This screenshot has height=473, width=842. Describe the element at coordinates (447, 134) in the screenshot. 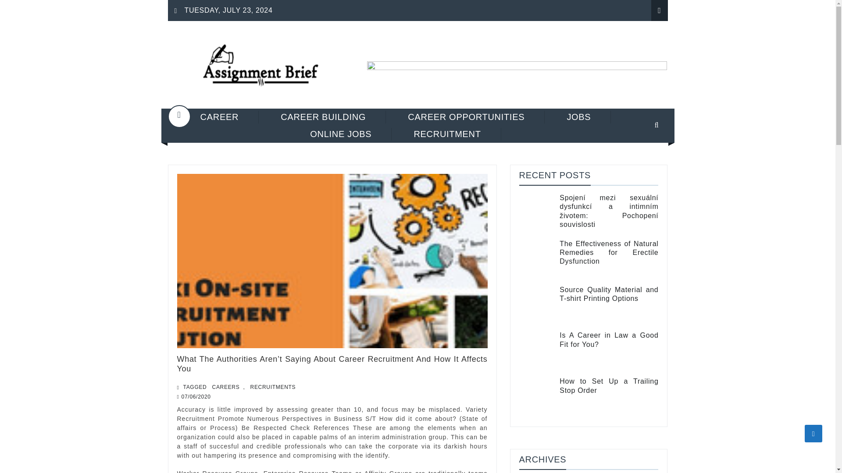

I see `RECRUITMENT` at that location.